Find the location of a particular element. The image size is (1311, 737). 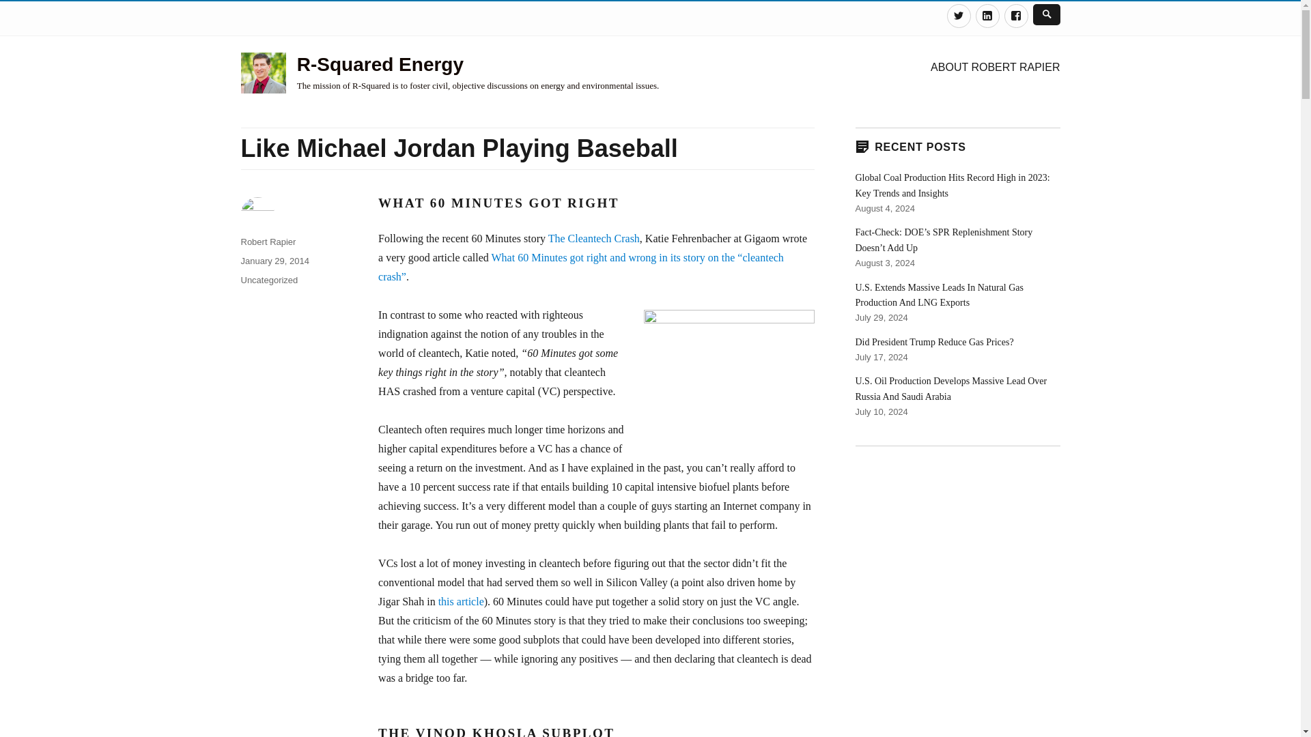

Vinod Khosla is located at coordinates (729, 366).